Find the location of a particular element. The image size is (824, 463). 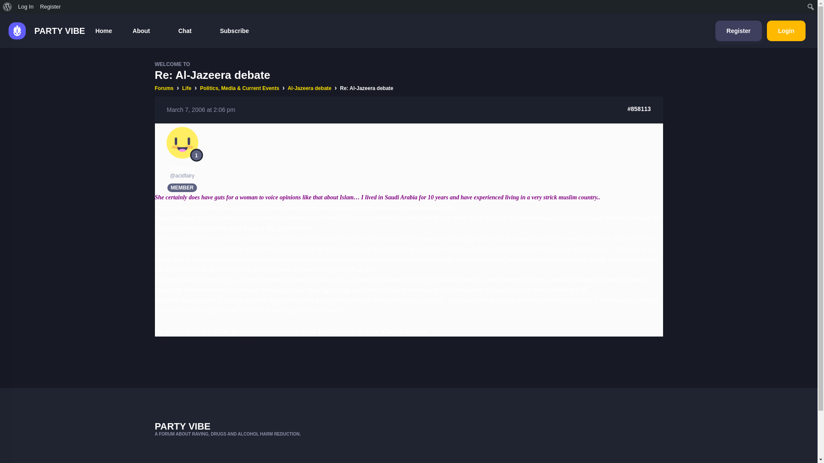

Register is located at coordinates (51, 7).